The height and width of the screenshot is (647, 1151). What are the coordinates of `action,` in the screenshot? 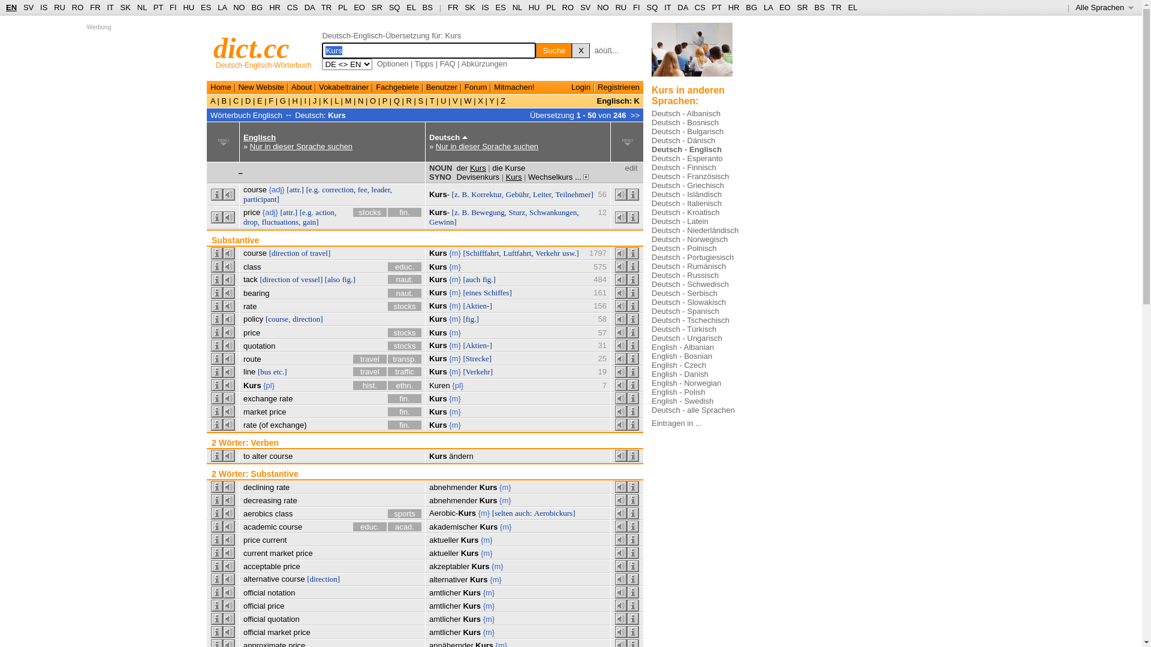 It's located at (326, 212).